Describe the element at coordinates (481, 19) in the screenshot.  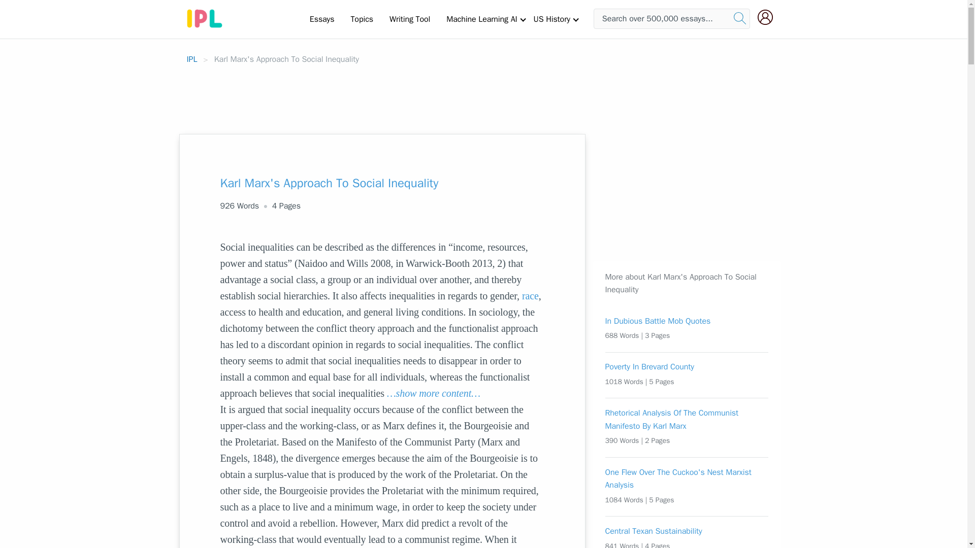
I see `Machine Learning AI` at that location.